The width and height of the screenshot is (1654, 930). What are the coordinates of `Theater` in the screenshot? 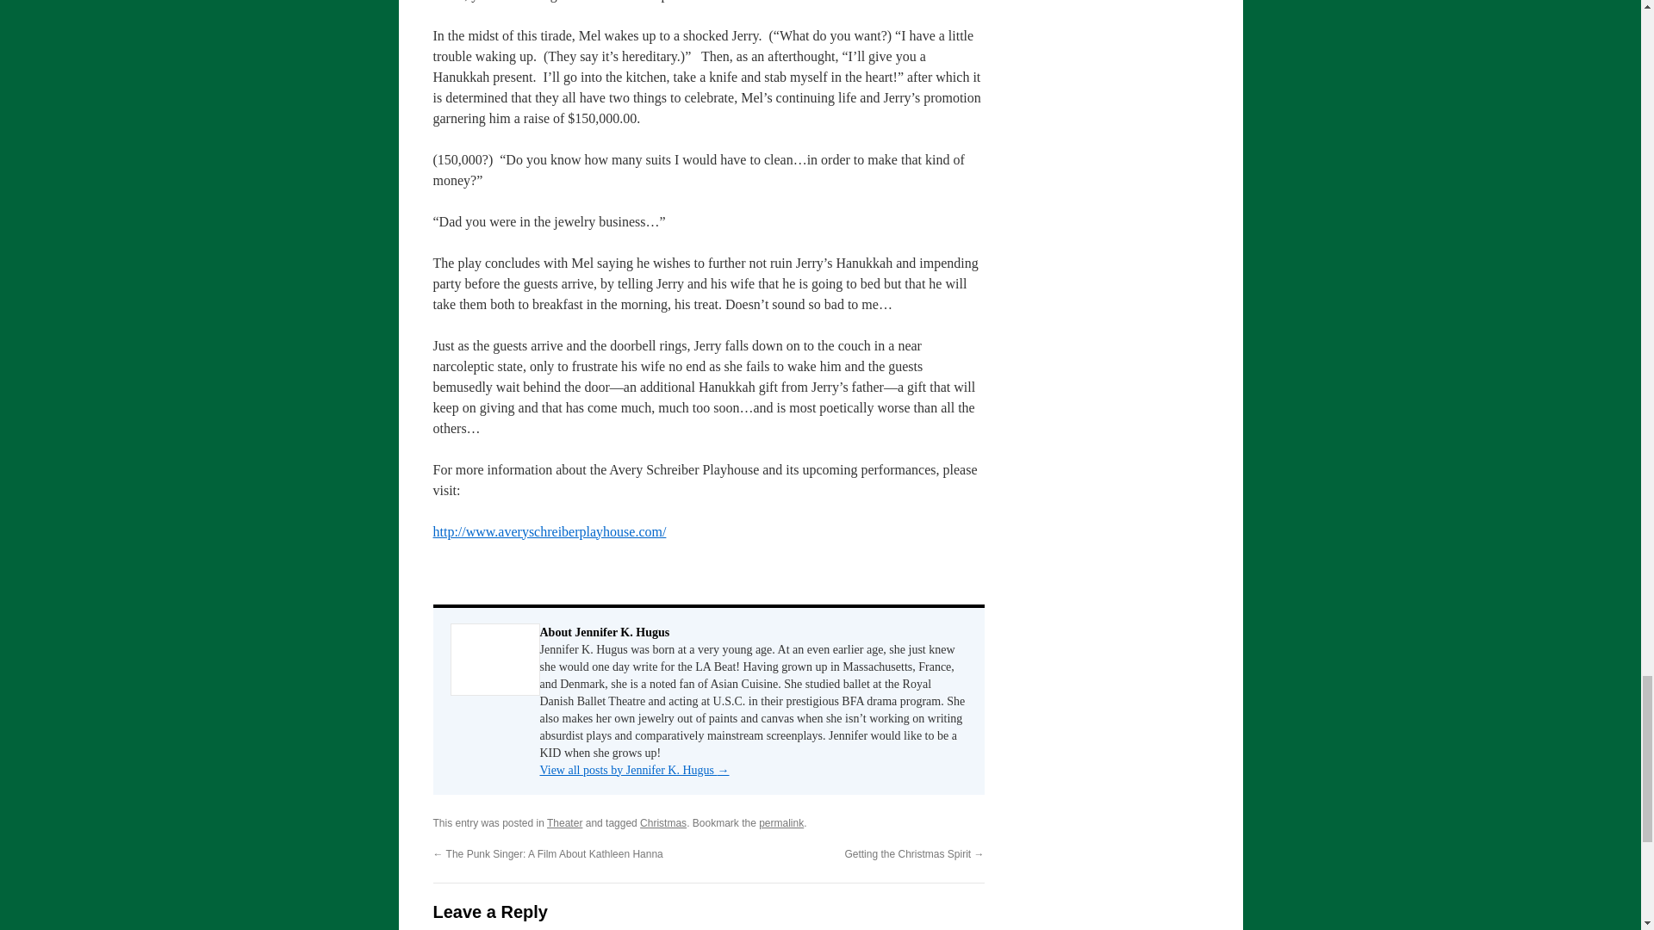 It's located at (564, 823).